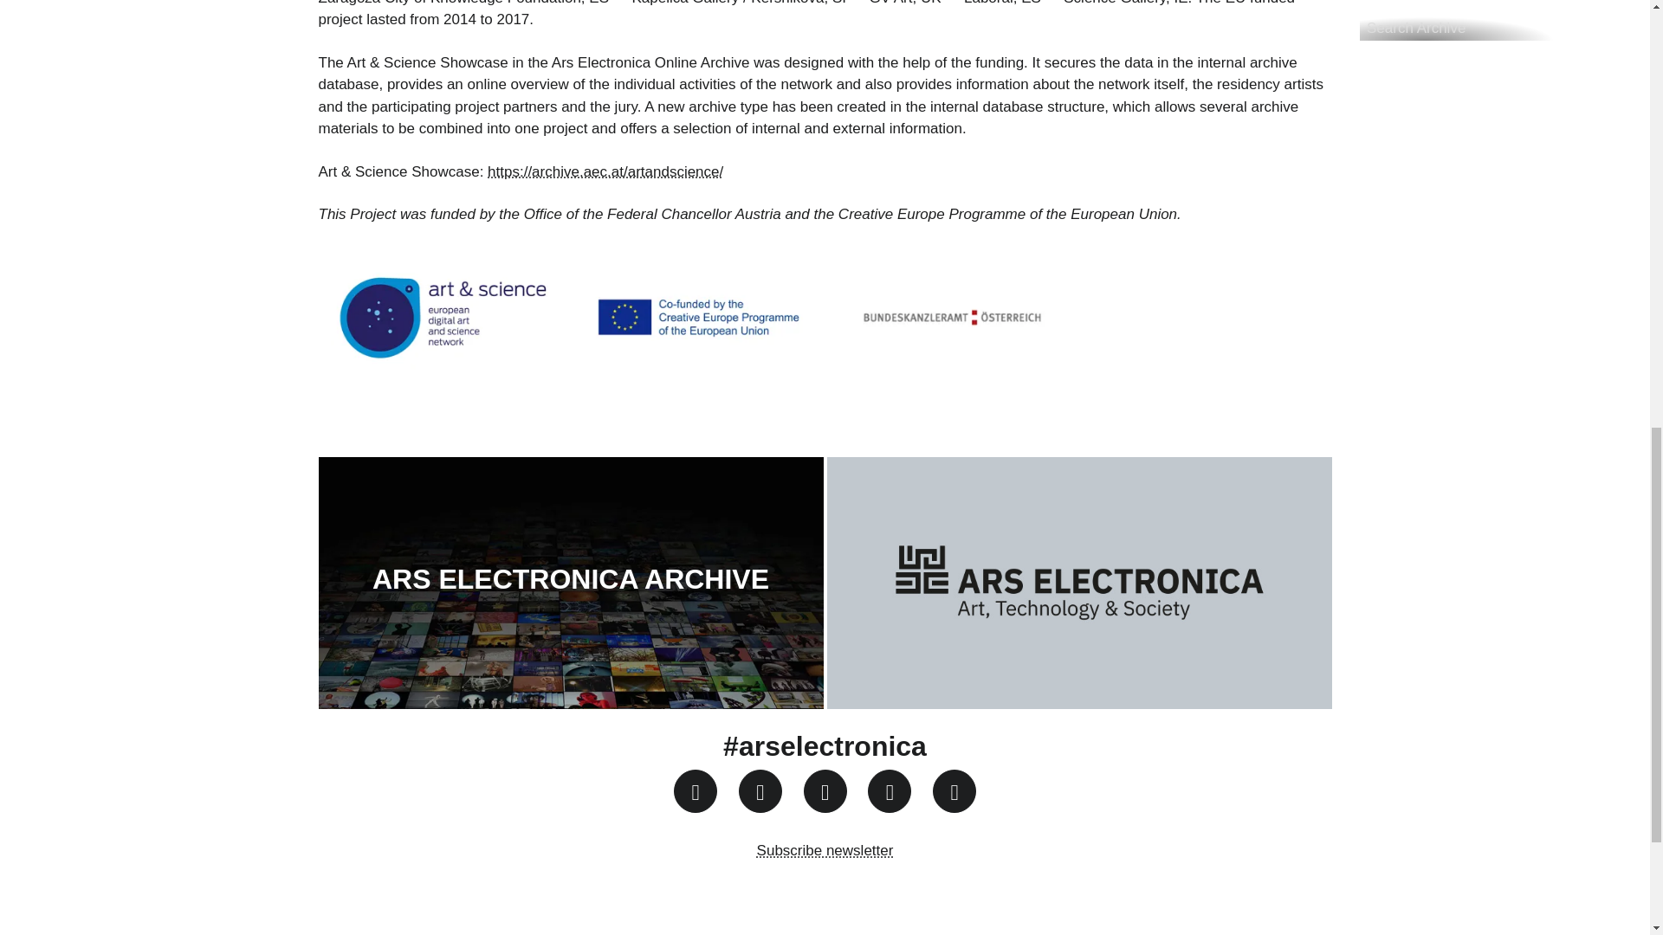 The image size is (1663, 935). What do you see at coordinates (825, 790) in the screenshot?
I see `YouTube` at bounding box center [825, 790].